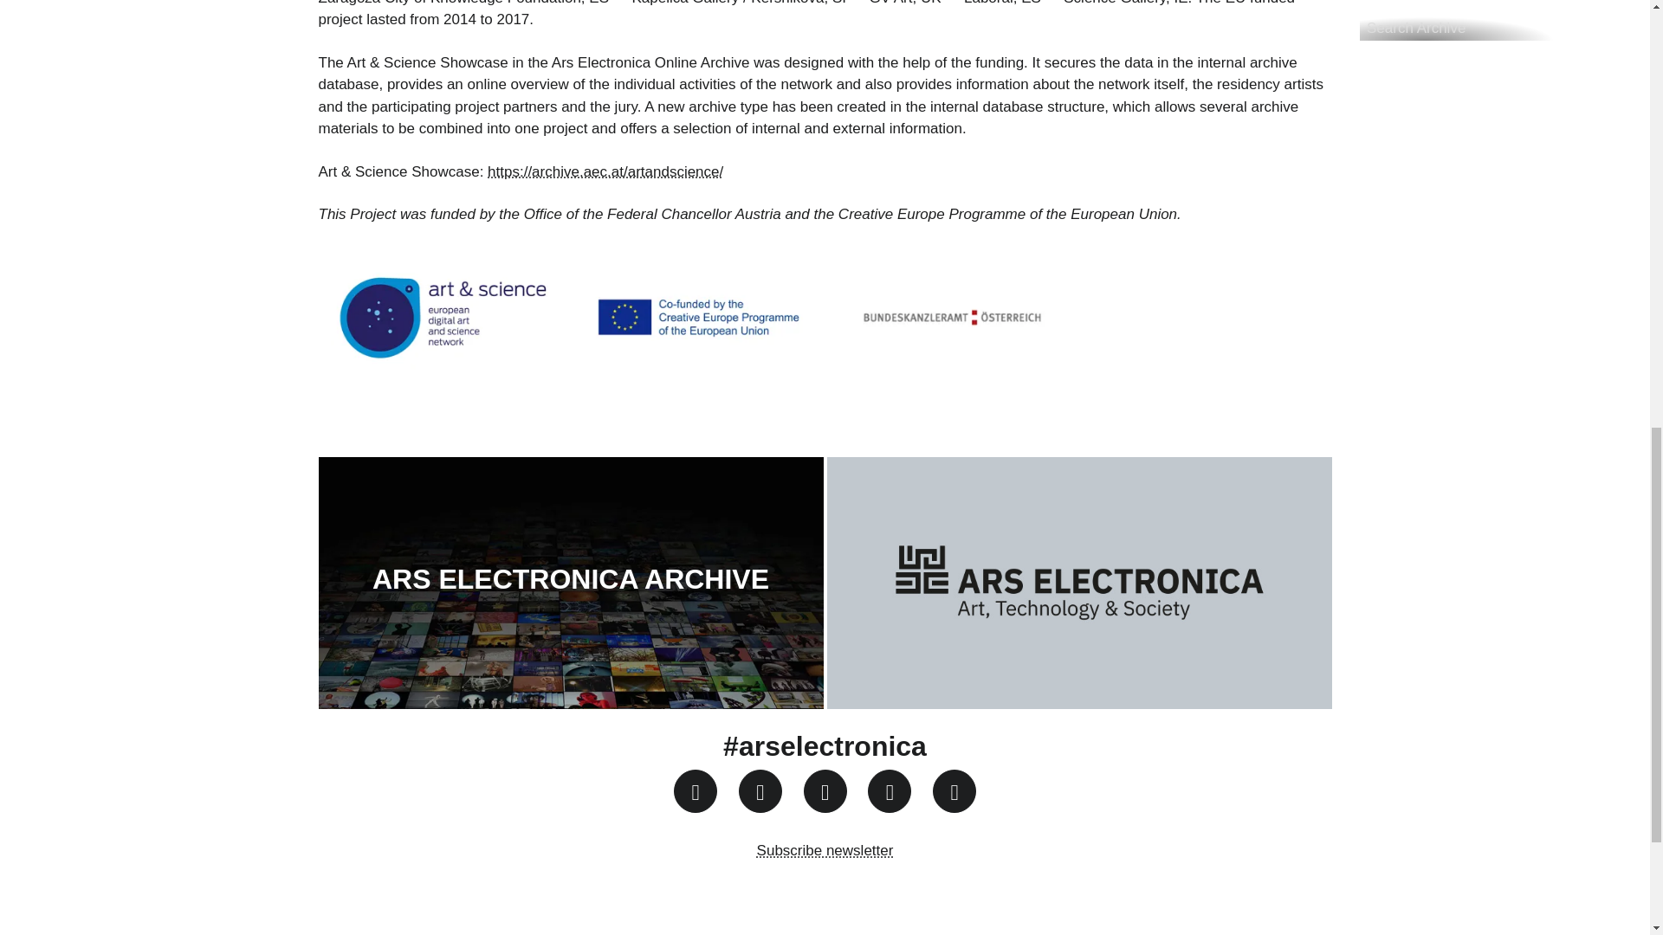 The image size is (1663, 935). What do you see at coordinates (825, 790) in the screenshot?
I see `YouTube` at bounding box center [825, 790].